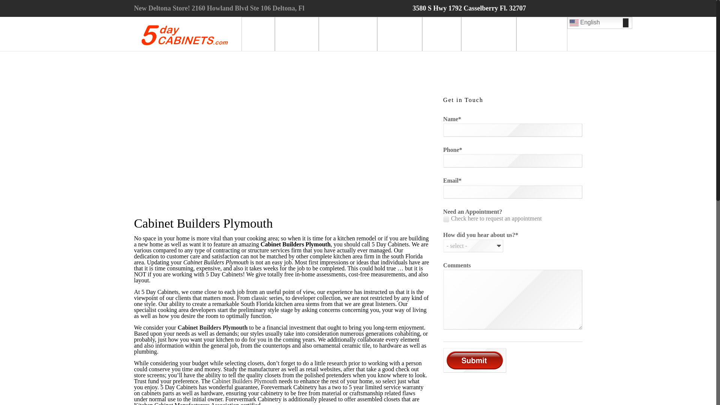  Describe the element at coordinates (400, 34) in the screenshot. I see `About Us` at that location.